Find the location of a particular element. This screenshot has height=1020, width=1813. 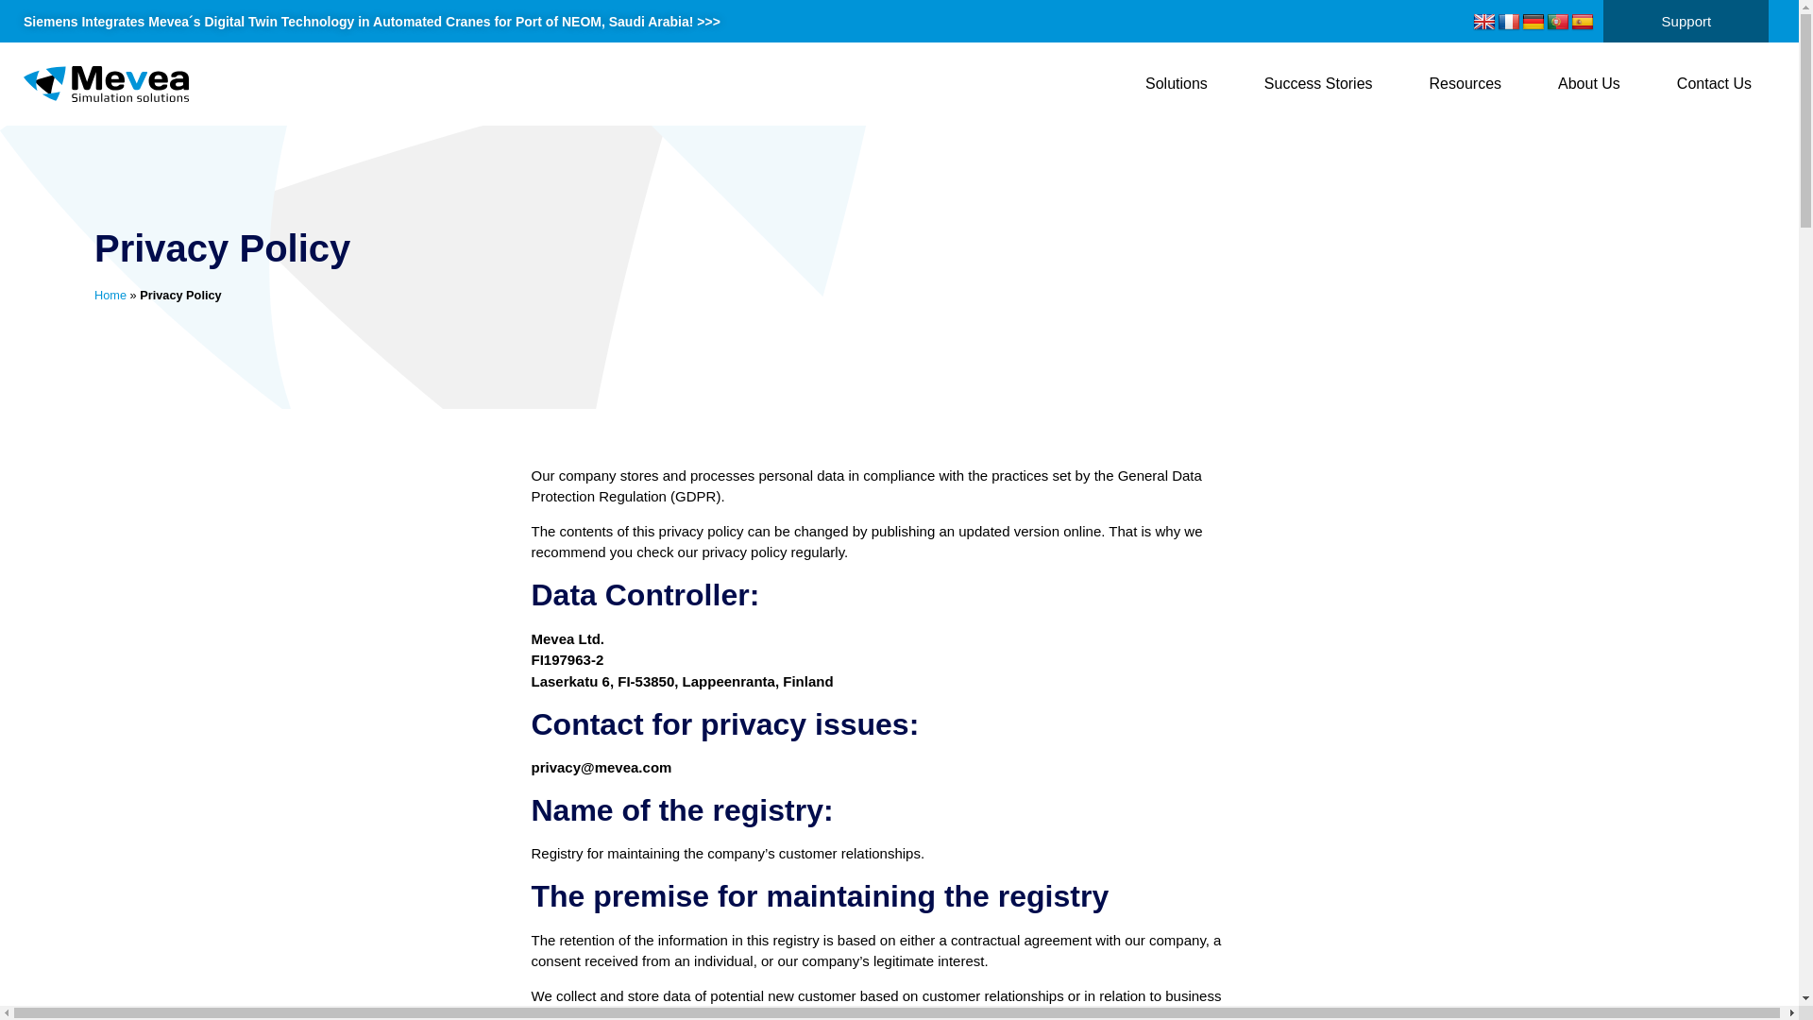

Spanish is located at coordinates (1583, 23).